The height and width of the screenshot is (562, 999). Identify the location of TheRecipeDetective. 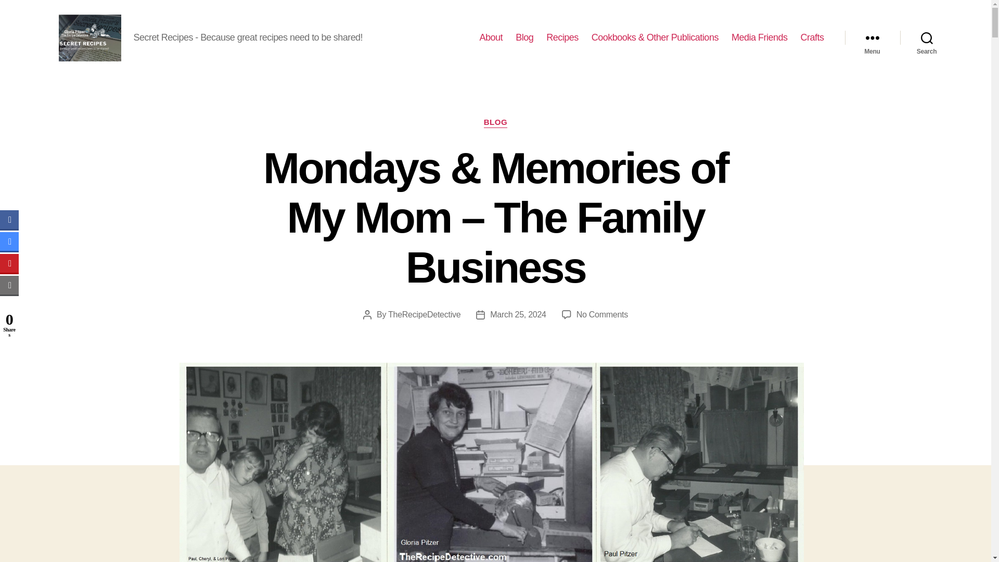
(425, 314).